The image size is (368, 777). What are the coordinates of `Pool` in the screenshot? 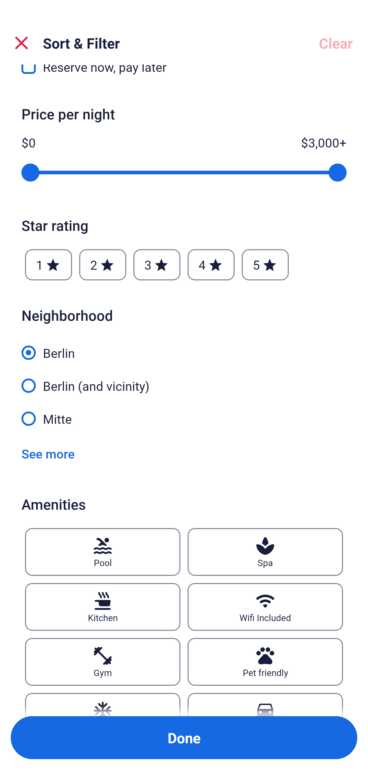 It's located at (102, 552).